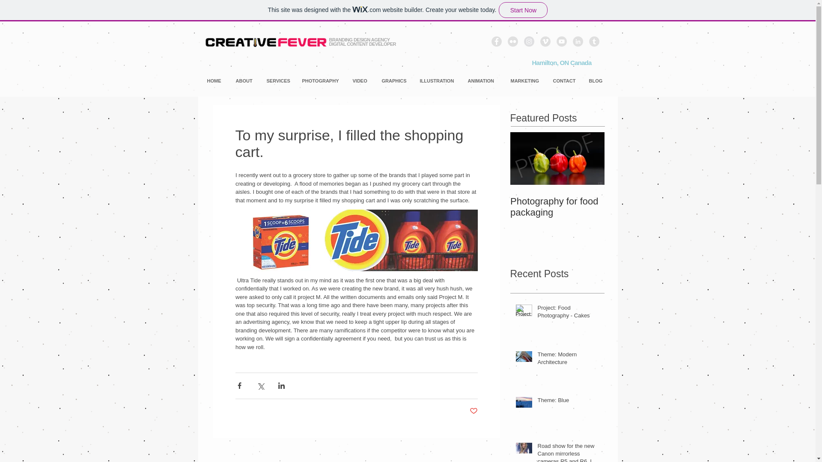 Image resolution: width=822 pixels, height=462 pixels. I want to click on ILLUSTRATION, so click(439, 80).